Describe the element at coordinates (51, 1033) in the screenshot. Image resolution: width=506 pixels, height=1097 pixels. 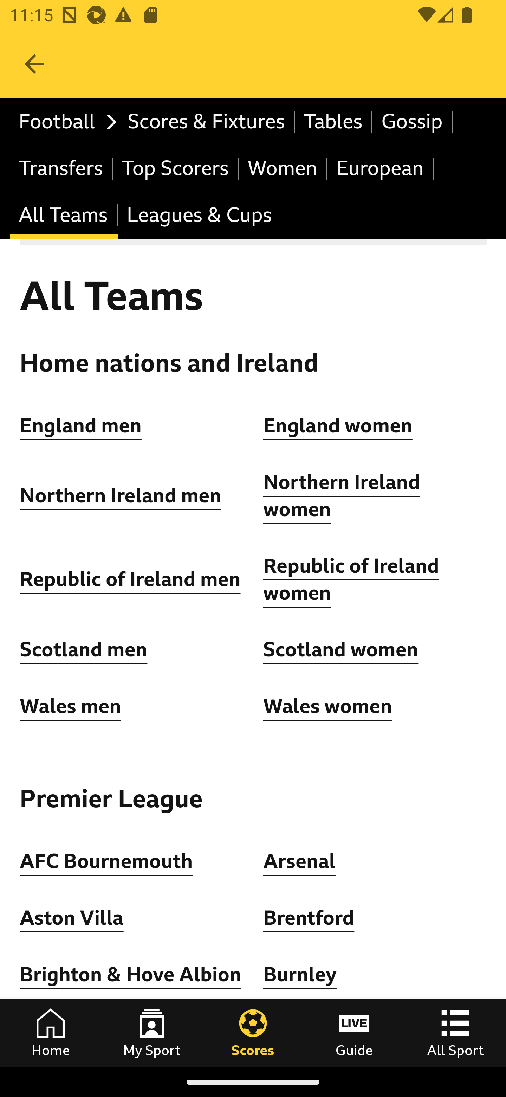
I see `Home` at that location.